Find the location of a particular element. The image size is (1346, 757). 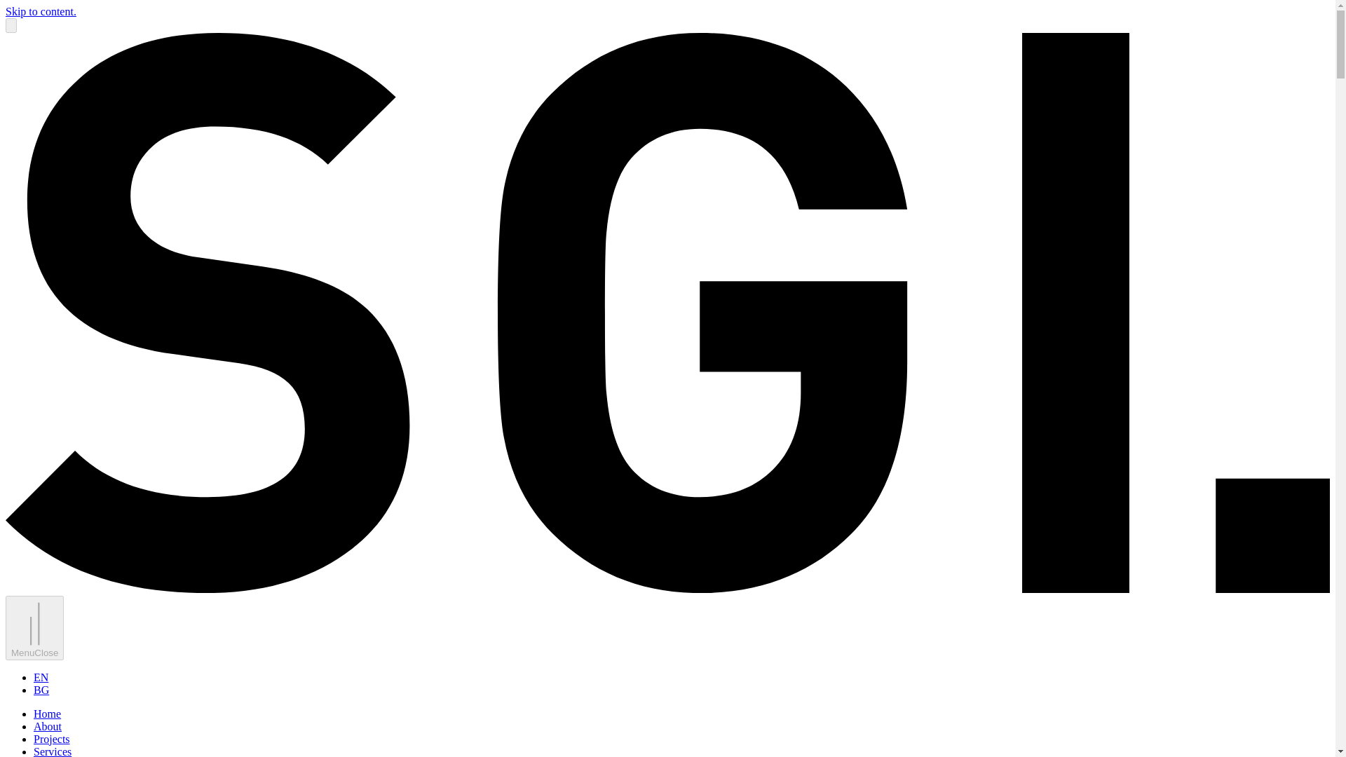

About is located at coordinates (48, 726).